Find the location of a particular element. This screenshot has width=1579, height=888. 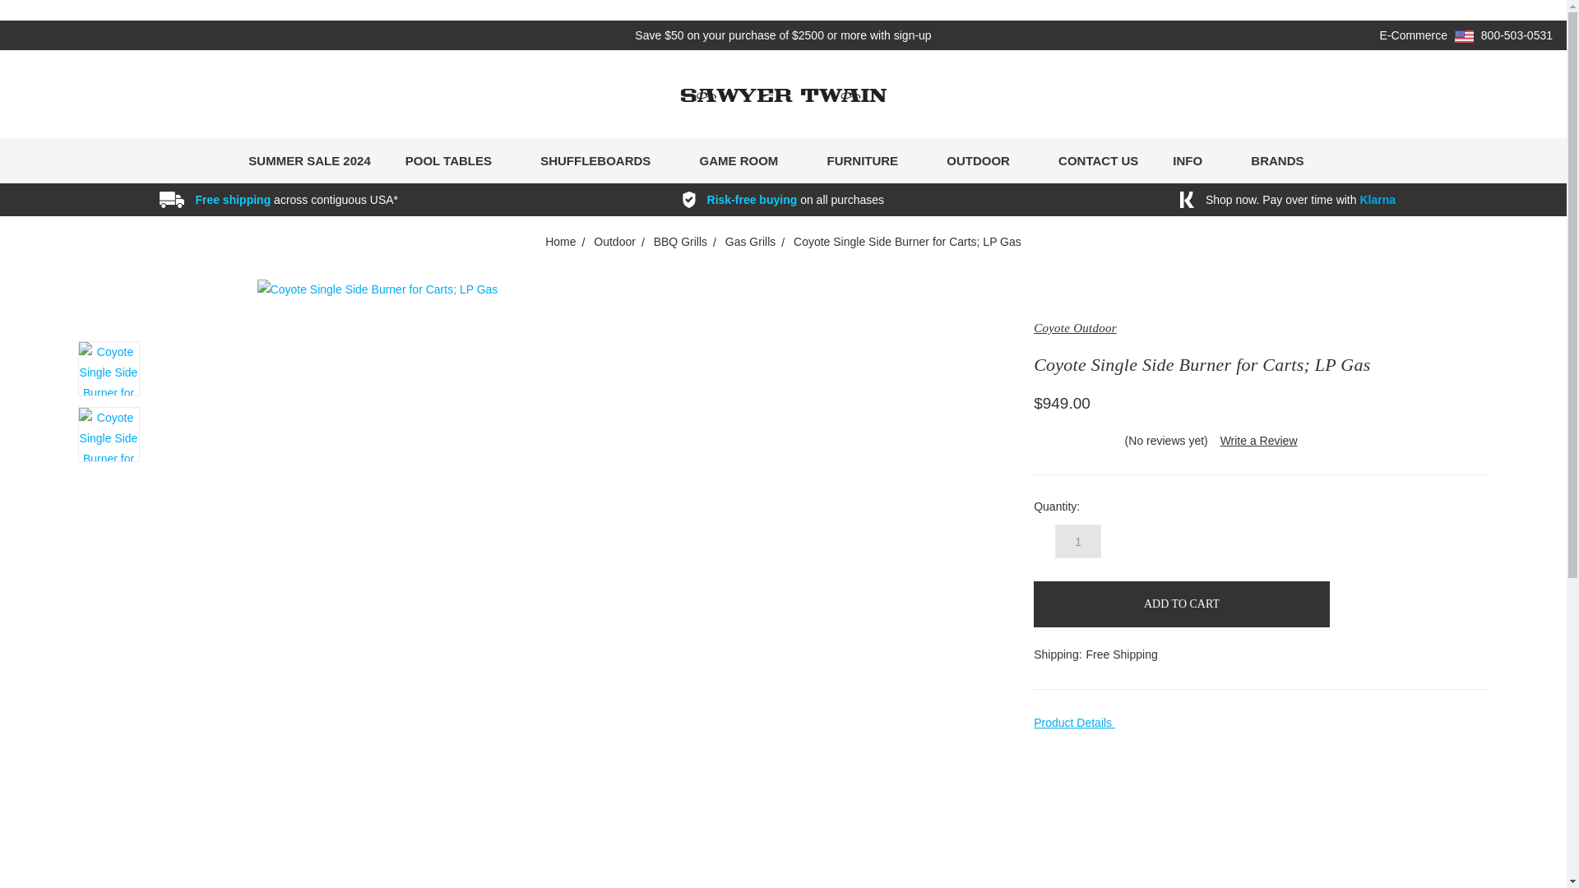

Sawyer Twain is located at coordinates (783, 95).